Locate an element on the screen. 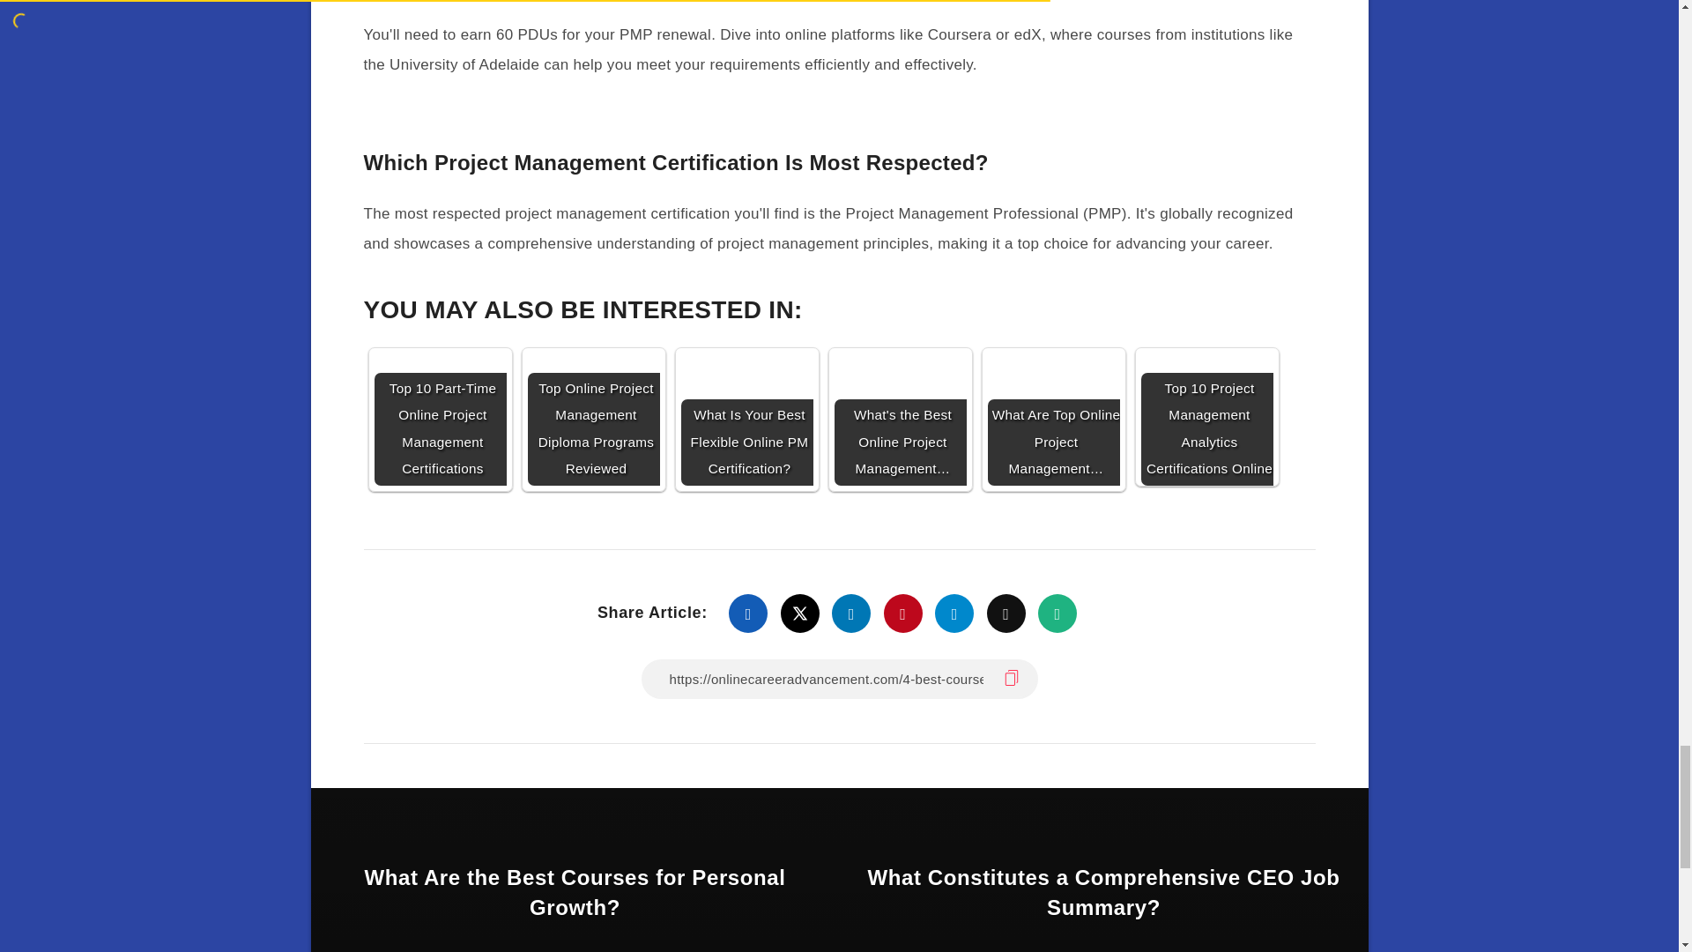 This screenshot has height=952, width=1692. What Is Your Best Flexible Online PM Certification? is located at coordinates (746, 419).